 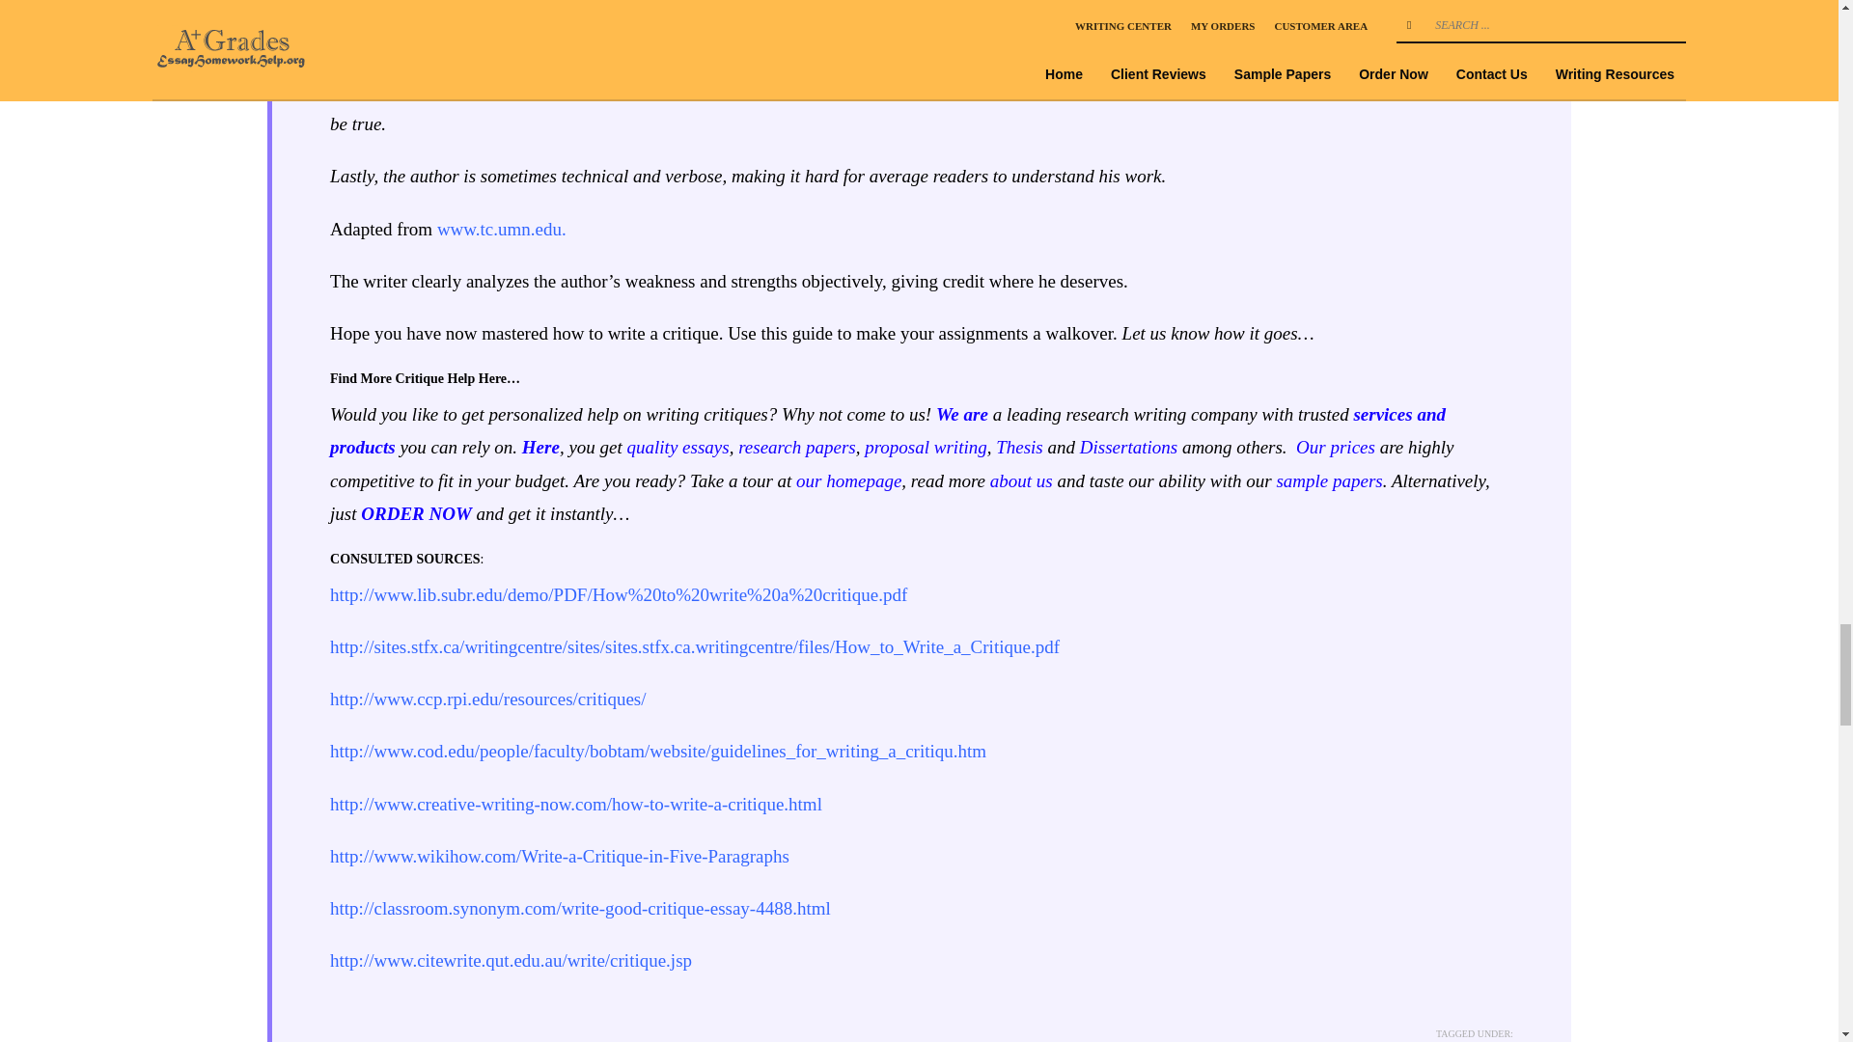 What do you see at coordinates (926, 447) in the screenshot?
I see `proposal writing` at bounding box center [926, 447].